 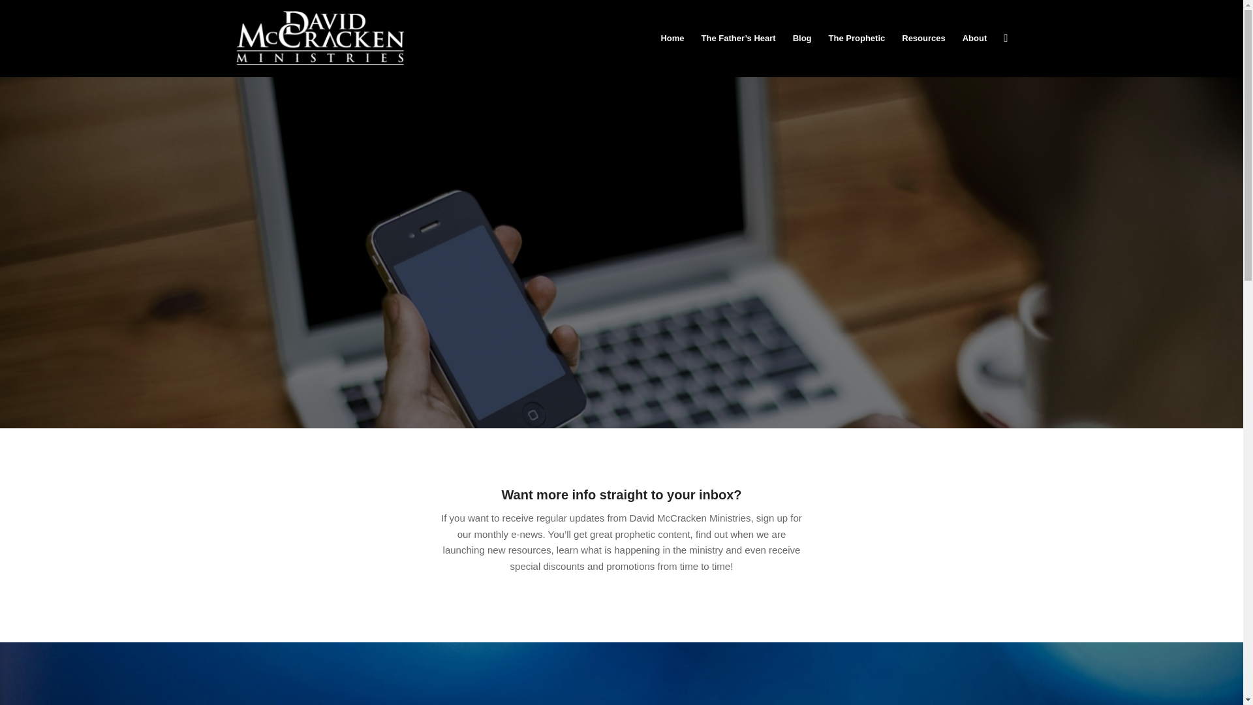 I want to click on The Prophetic, so click(x=858, y=38).